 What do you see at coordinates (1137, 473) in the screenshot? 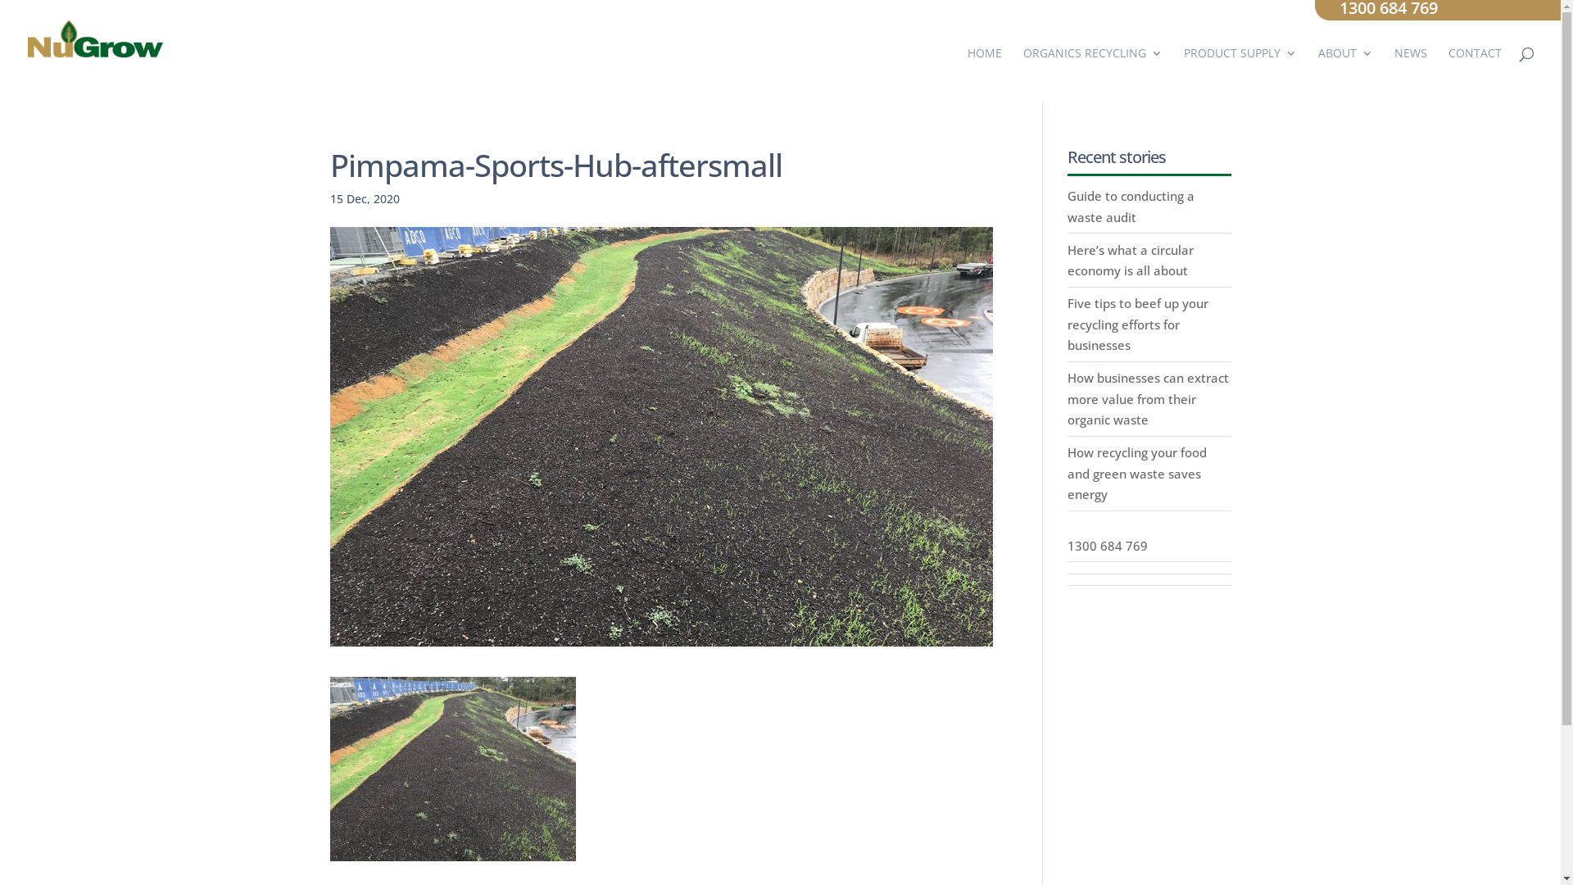
I see `How recycling your food and green waste saves energy` at bounding box center [1137, 473].